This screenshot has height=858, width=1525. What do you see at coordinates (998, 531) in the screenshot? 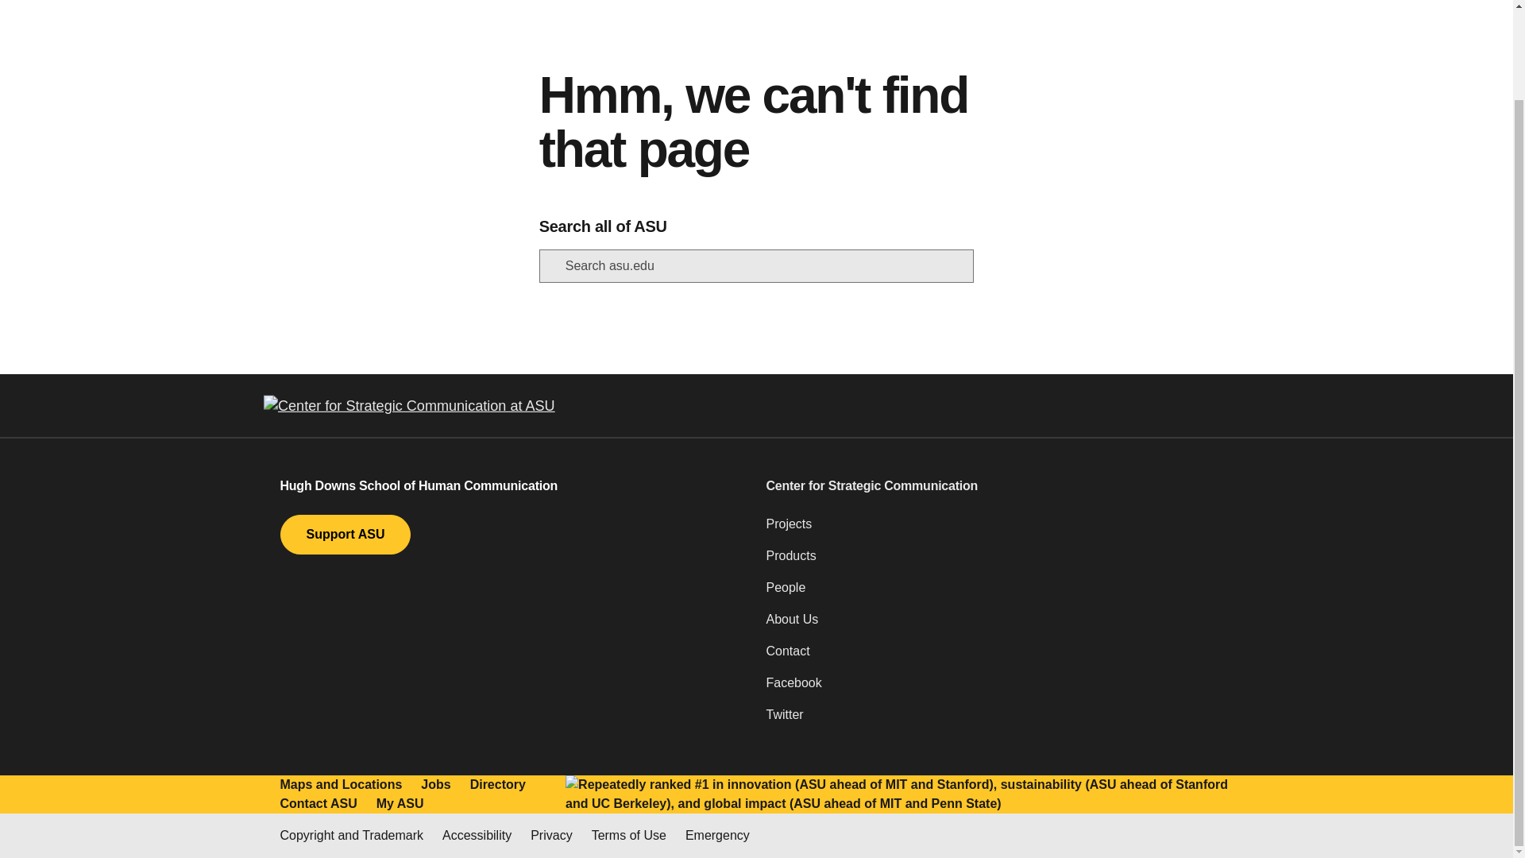
I see `Projects` at bounding box center [998, 531].